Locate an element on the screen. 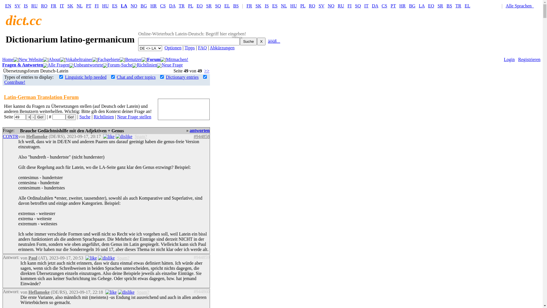  Home is located at coordinates (8, 59).